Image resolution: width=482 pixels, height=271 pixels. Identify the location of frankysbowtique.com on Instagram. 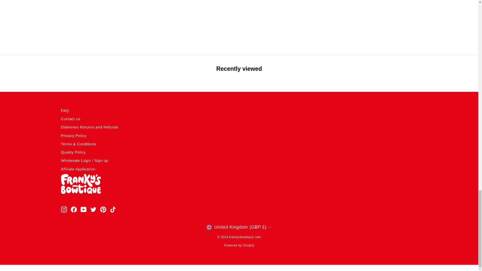
(64, 209).